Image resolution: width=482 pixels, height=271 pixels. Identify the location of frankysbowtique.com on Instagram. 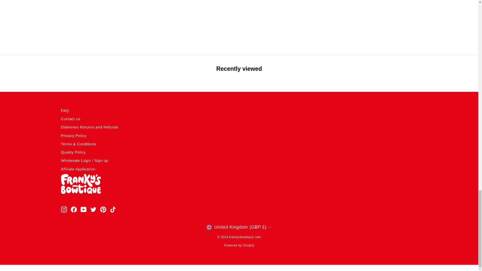
(64, 209).